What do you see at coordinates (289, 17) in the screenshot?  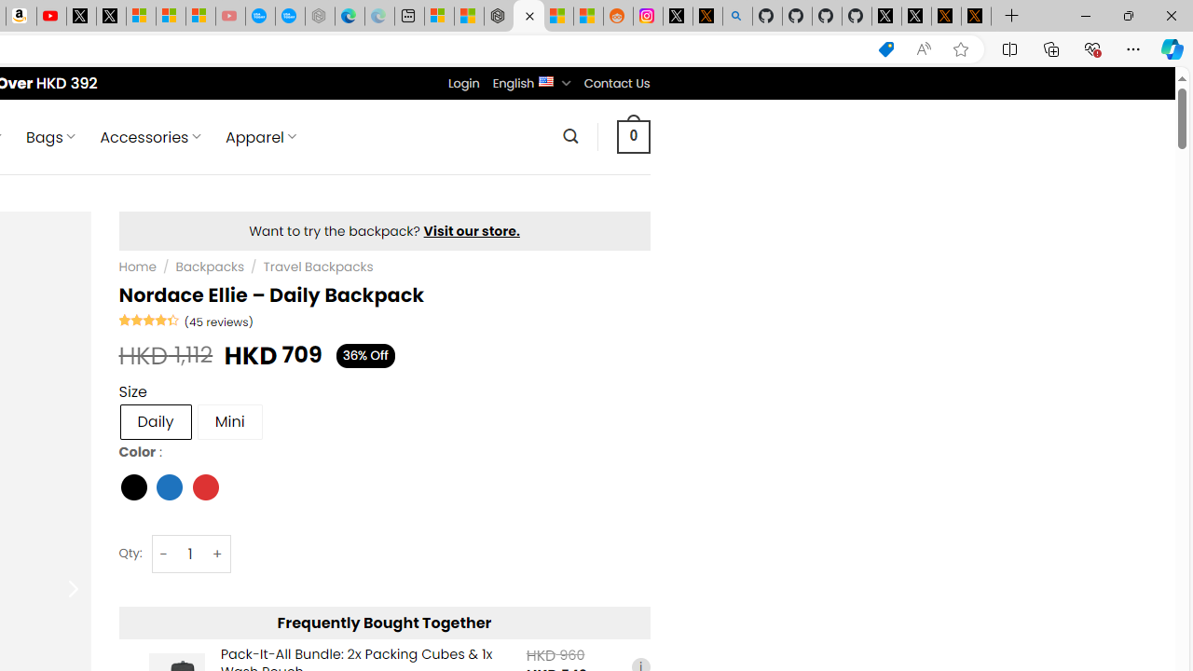 I see `The most popular Google 'how to' searches` at bounding box center [289, 17].